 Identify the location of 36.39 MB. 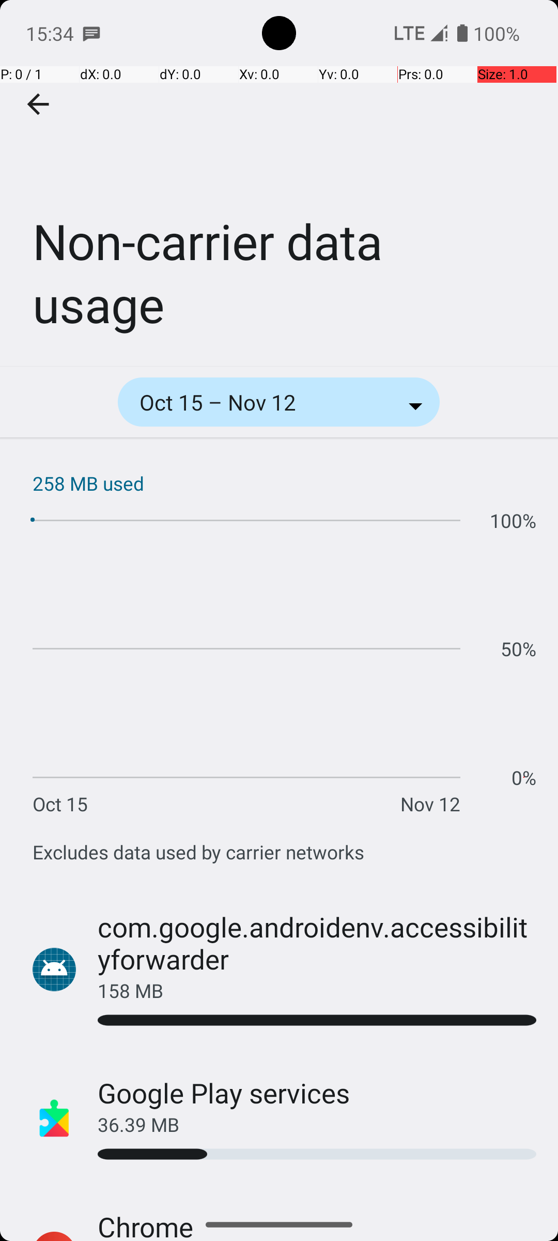
(317, 1124).